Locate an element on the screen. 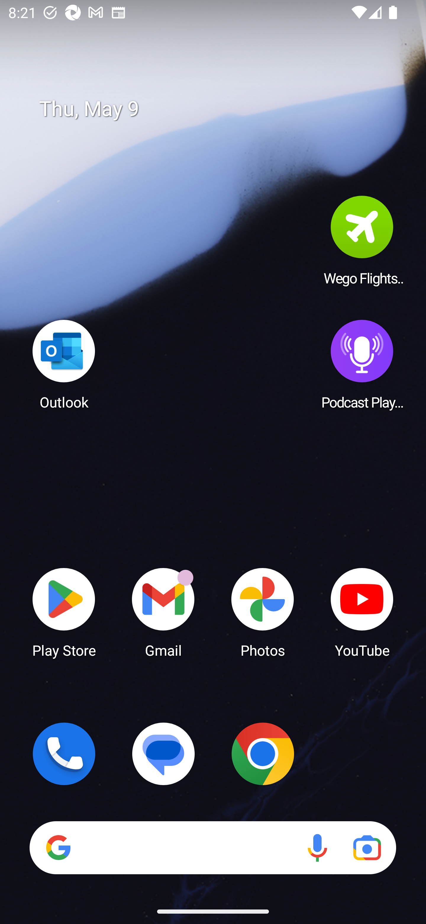  Chrome is located at coordinates (263, 754).